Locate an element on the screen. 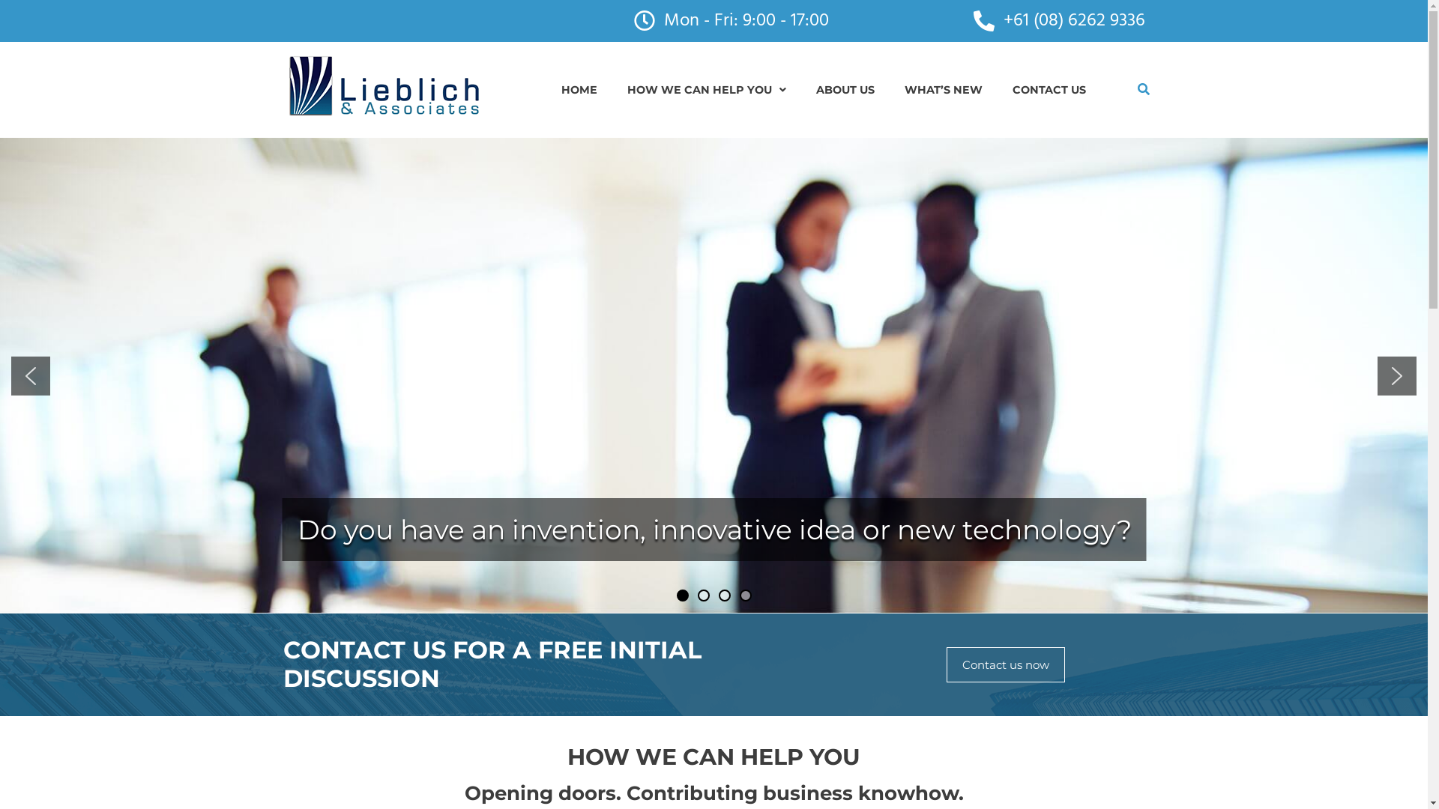 This screenshot has width=1439, height=809. CONTACT US is located at coordinates (1049, 90).